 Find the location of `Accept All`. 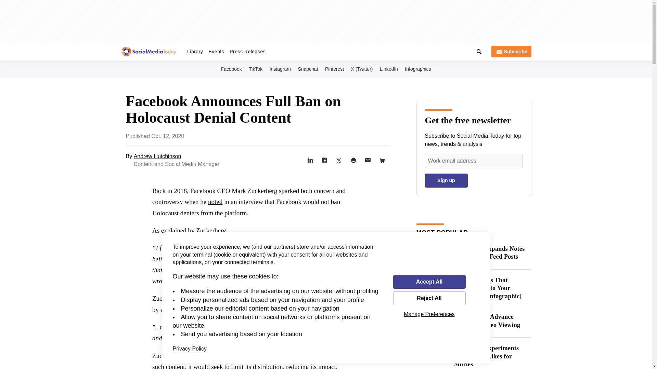

Accept All is located at coordinates (429, 282).